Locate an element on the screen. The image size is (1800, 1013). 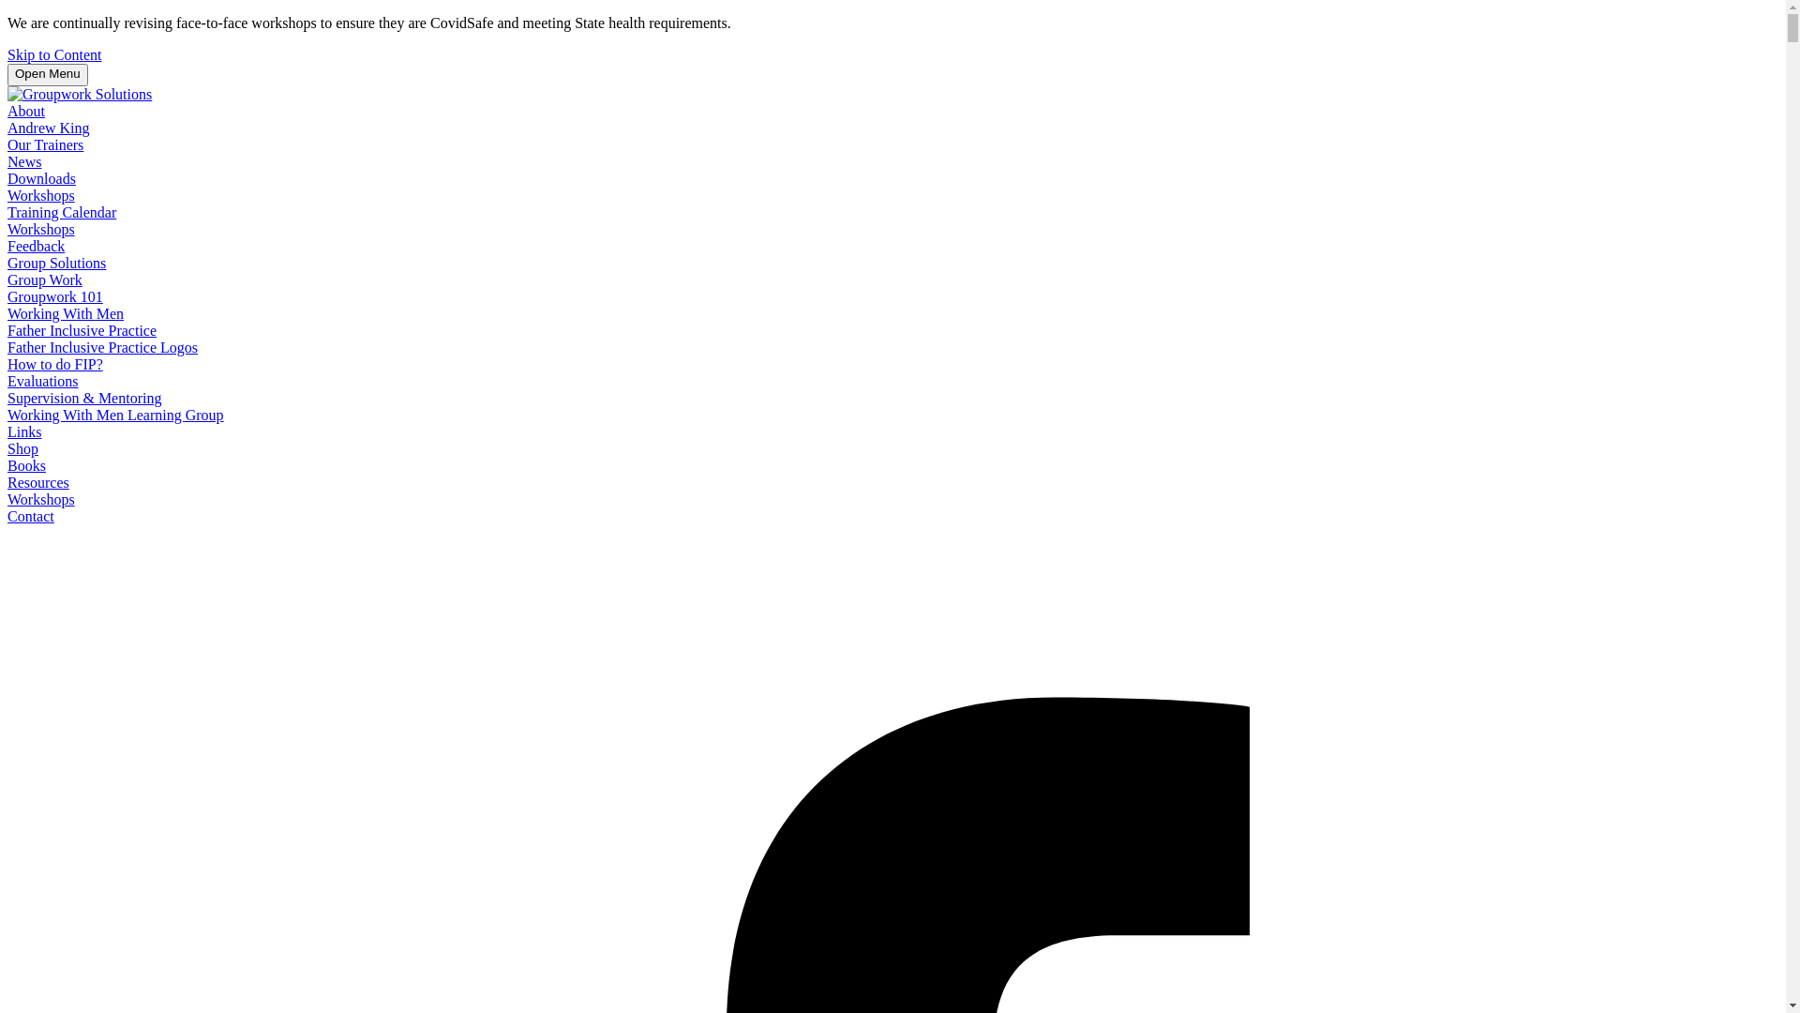
Books is located at coordinates (26, 465).